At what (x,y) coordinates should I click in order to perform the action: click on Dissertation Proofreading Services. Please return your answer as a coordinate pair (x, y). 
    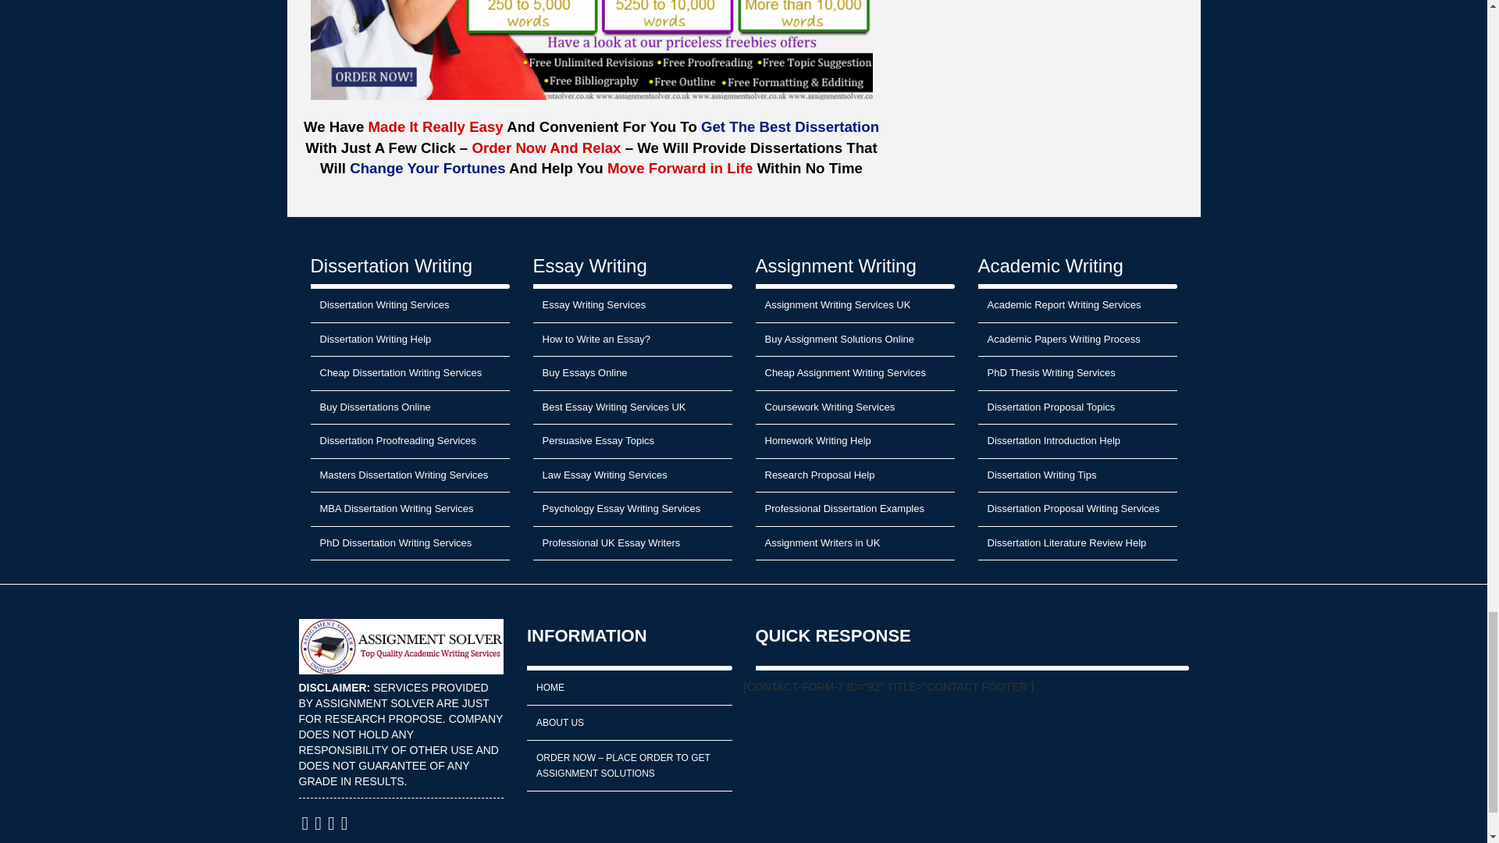
    Looking at the image, I should click on (409, 442).